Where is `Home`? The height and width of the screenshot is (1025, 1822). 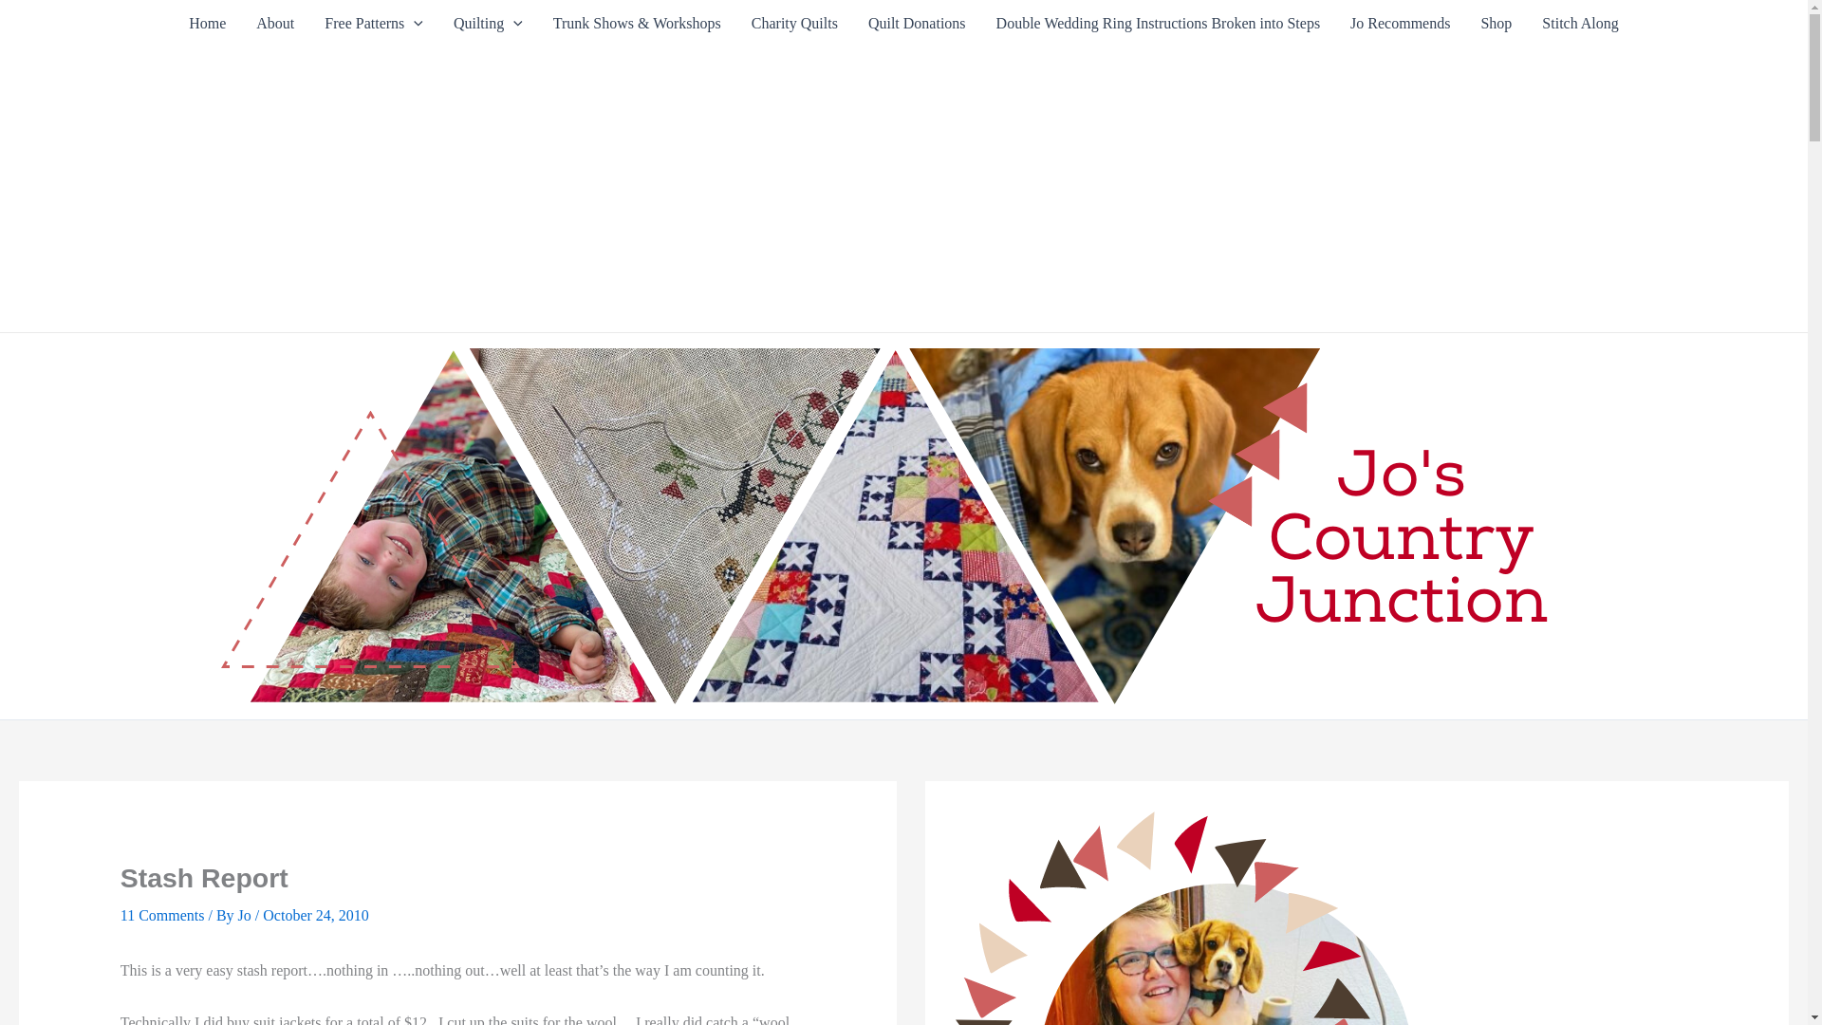
Home is located at coordinates (207, 23).